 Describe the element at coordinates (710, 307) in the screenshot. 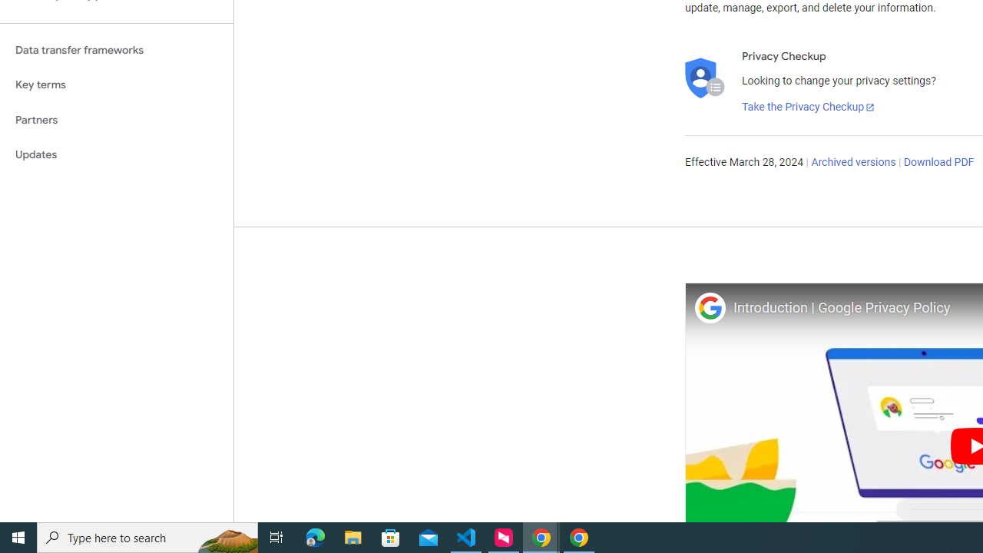

I see `Photo image of Google` at that location.